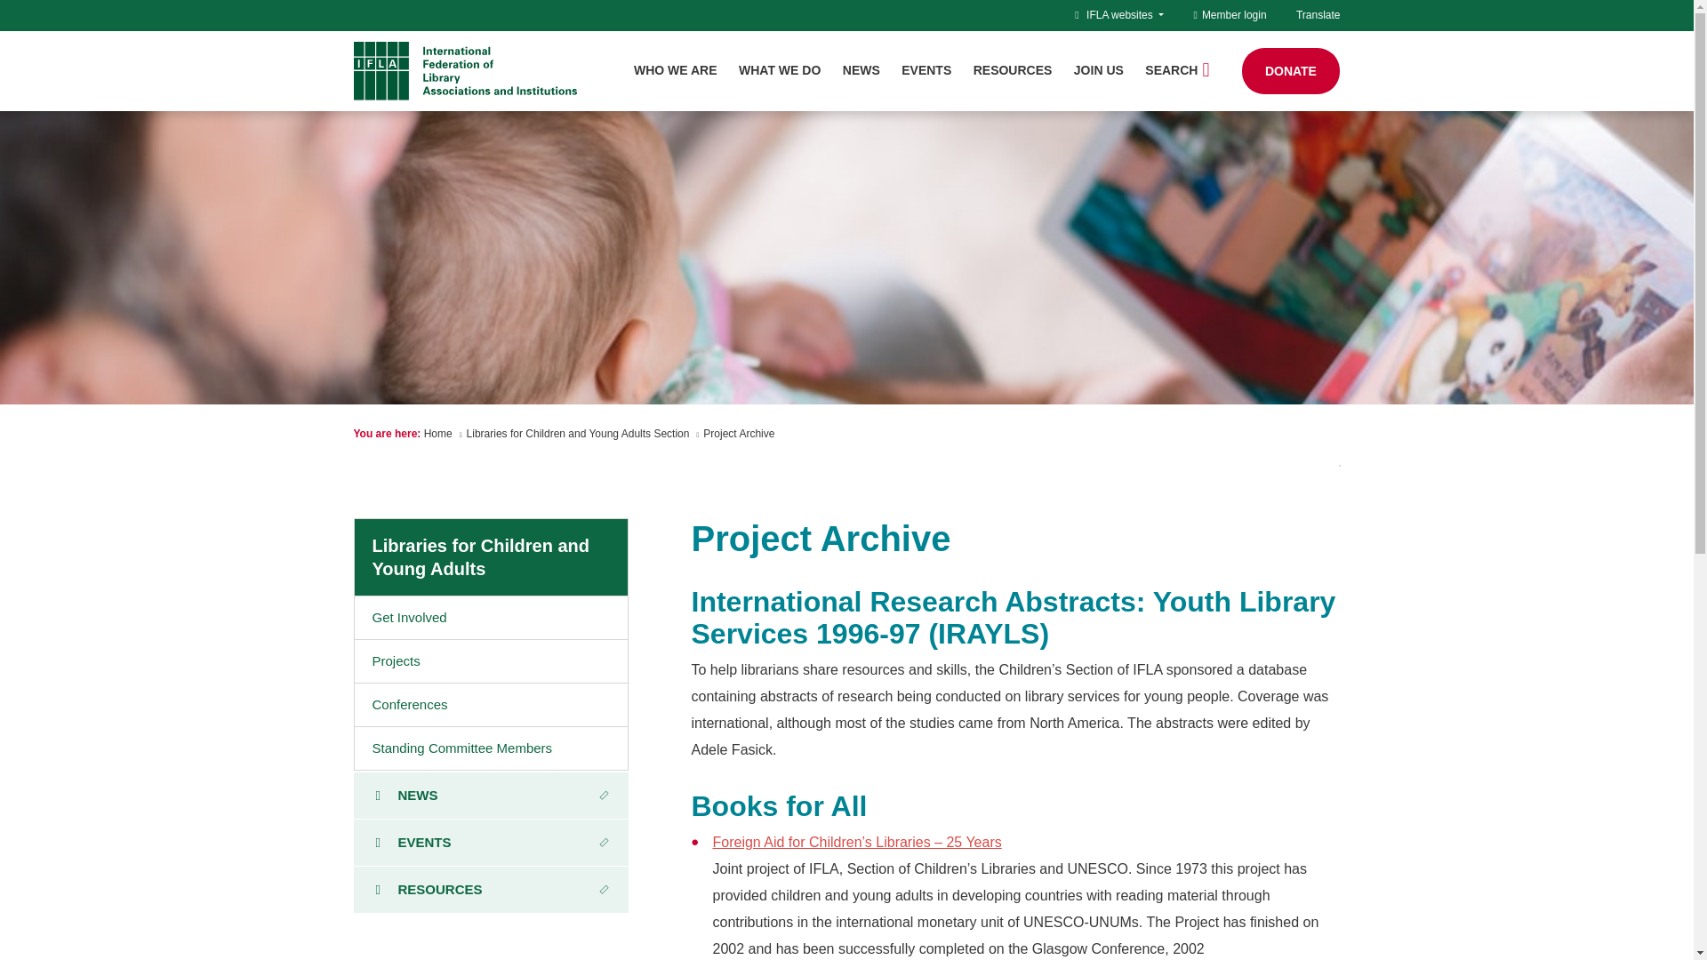 Image resolution: width=1707 pixels, height=960 pixels. What do you see at coordinates (1125, 14) in the screenshot?
I see `IFLA websites` at bounding box center [1125, 14].